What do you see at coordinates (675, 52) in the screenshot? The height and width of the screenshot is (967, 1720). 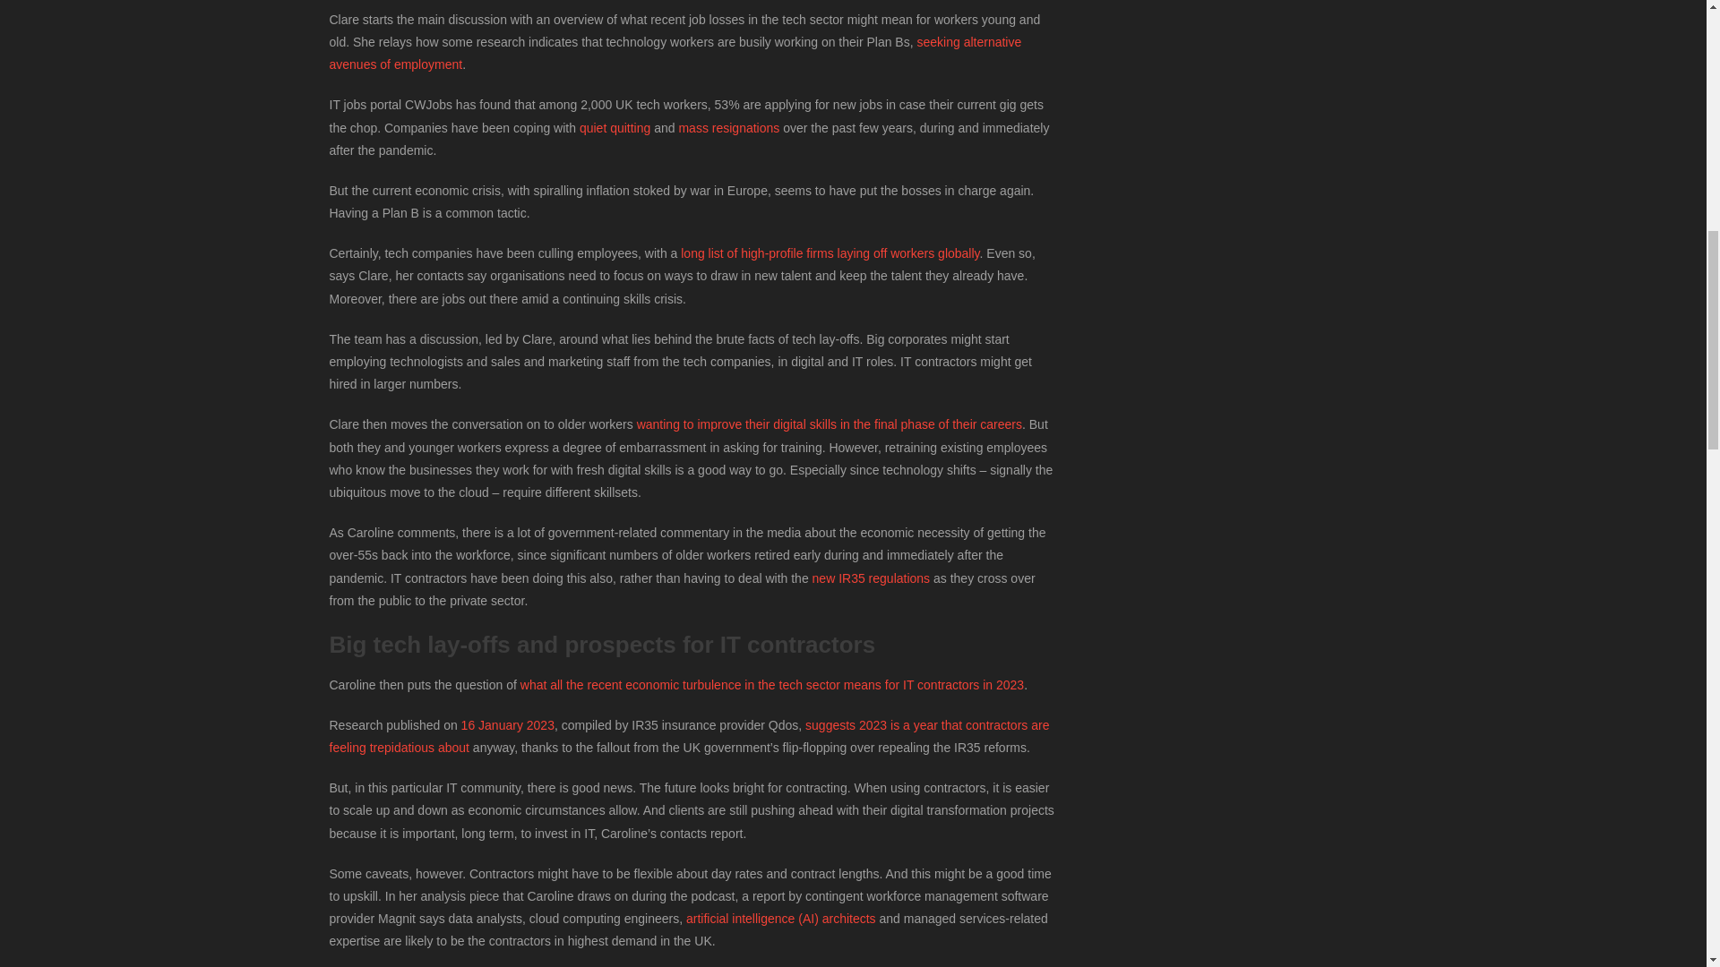 I see `seeking alternative avenues of employment` at bounding box center [675, 52].